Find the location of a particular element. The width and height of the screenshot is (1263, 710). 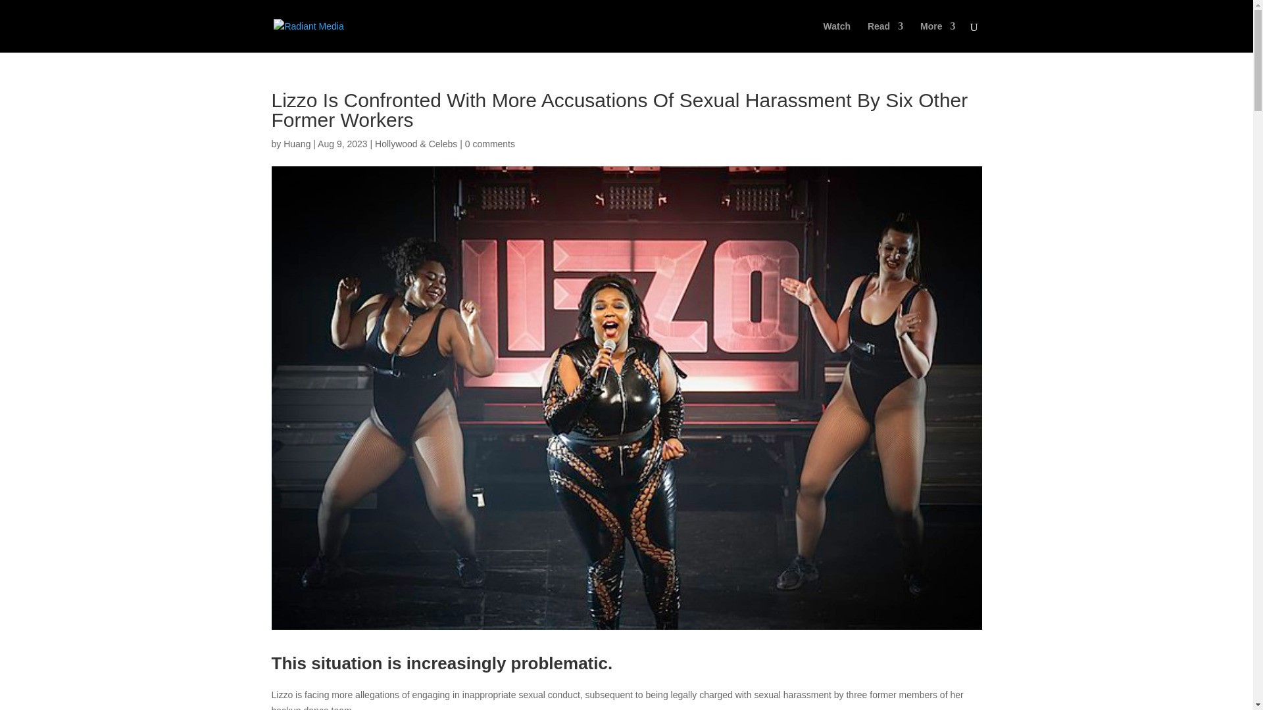

Huang is located at coordinates (297, 143).